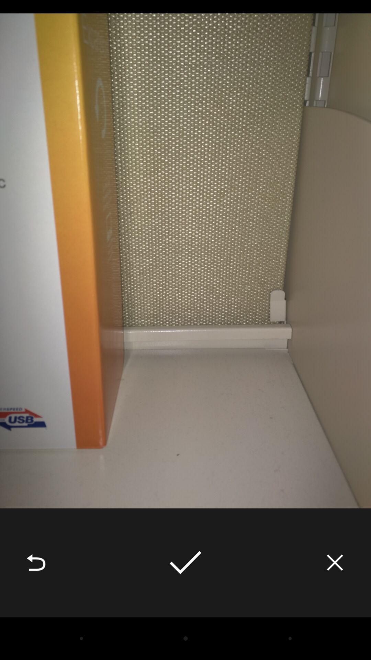 The width and height of the screenshot is (371, 660). Describe the element at coordinates (335, 562) in the screenshot. I see `launch the item at the bottom right corner` at that location.